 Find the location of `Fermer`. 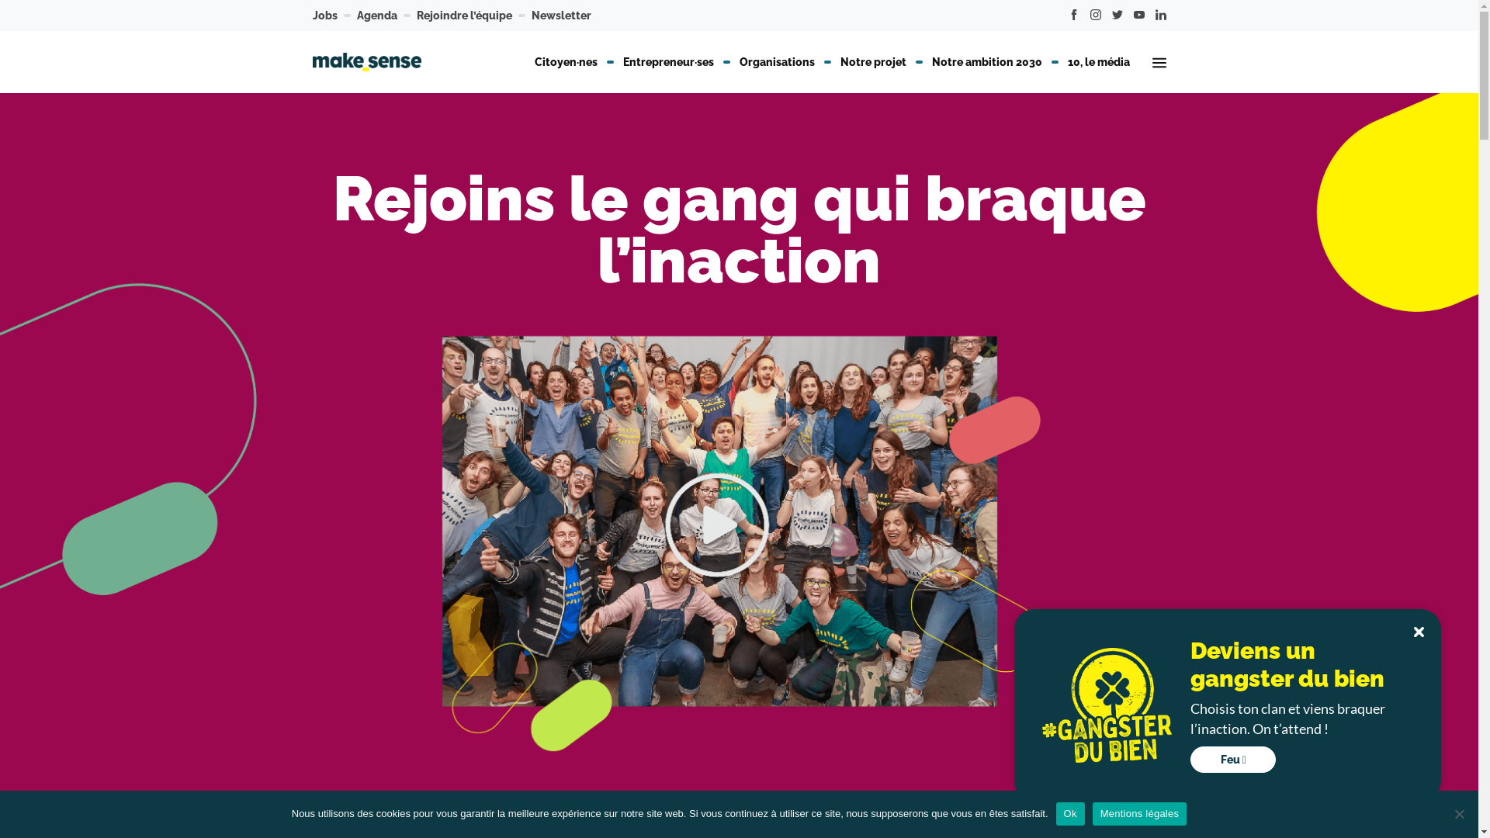

Fermer is located at coordinates (1419, 632).